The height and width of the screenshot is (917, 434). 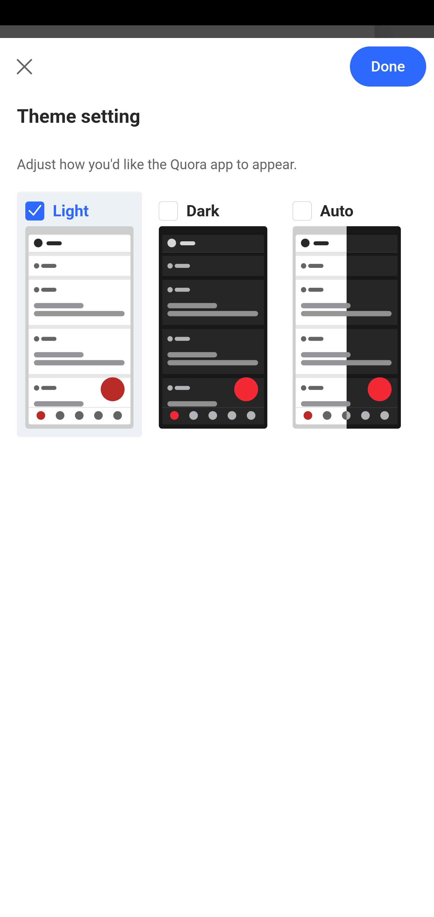 I want to click on Me, so click(x=38, y=73).